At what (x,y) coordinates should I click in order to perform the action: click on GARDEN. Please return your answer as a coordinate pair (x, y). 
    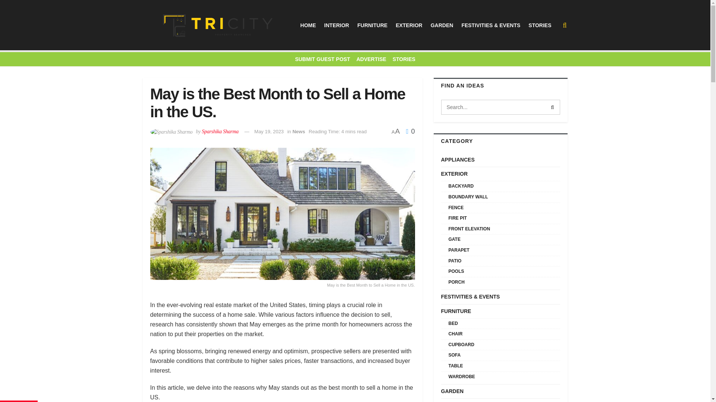
    Looking at the image, I should click on (442, 25).